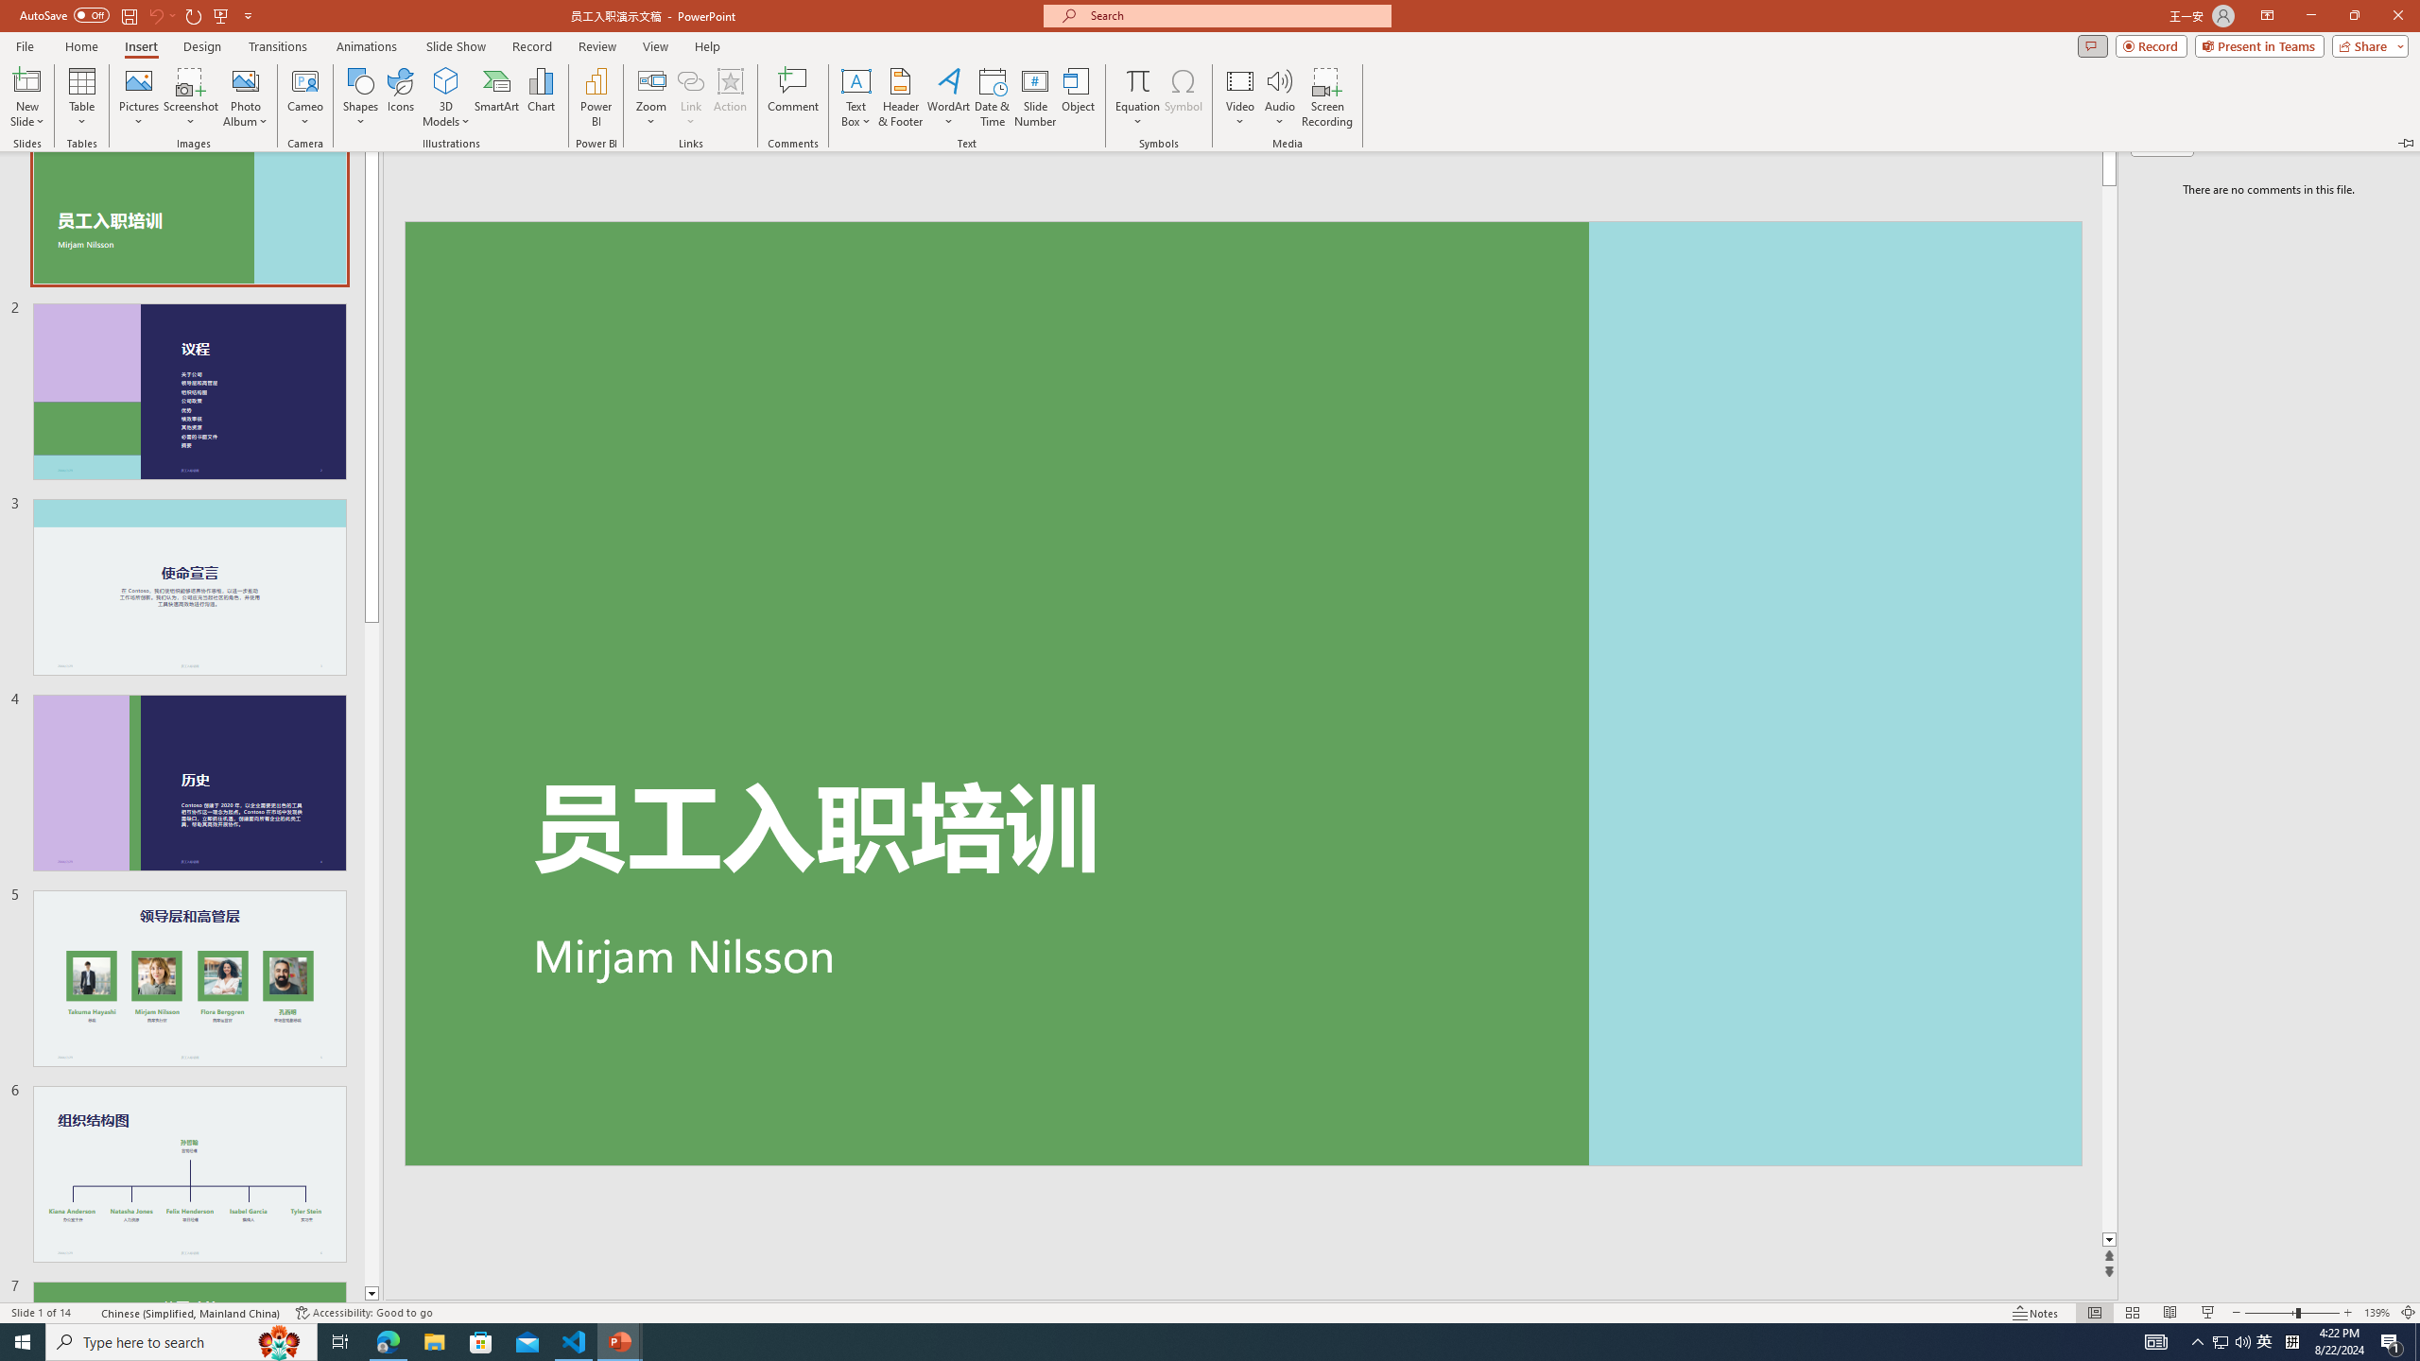  Describe the element at coordinates (376, 129) in the screenshot. I see `Open` at that location.